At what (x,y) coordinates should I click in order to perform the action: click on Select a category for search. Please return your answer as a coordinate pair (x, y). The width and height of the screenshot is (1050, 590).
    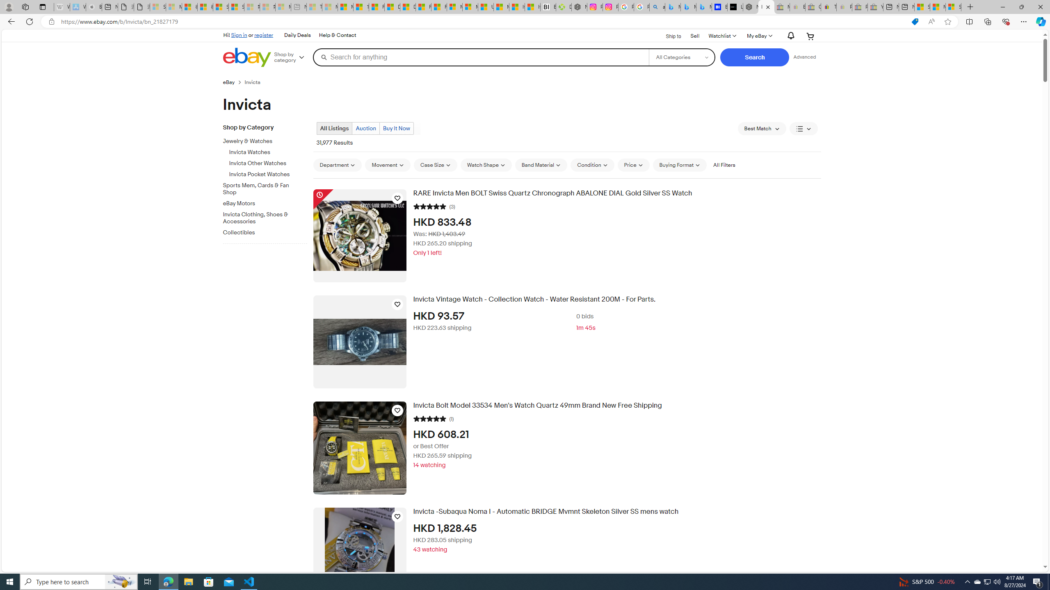
    Looking at the image, I should click on (682, 57).